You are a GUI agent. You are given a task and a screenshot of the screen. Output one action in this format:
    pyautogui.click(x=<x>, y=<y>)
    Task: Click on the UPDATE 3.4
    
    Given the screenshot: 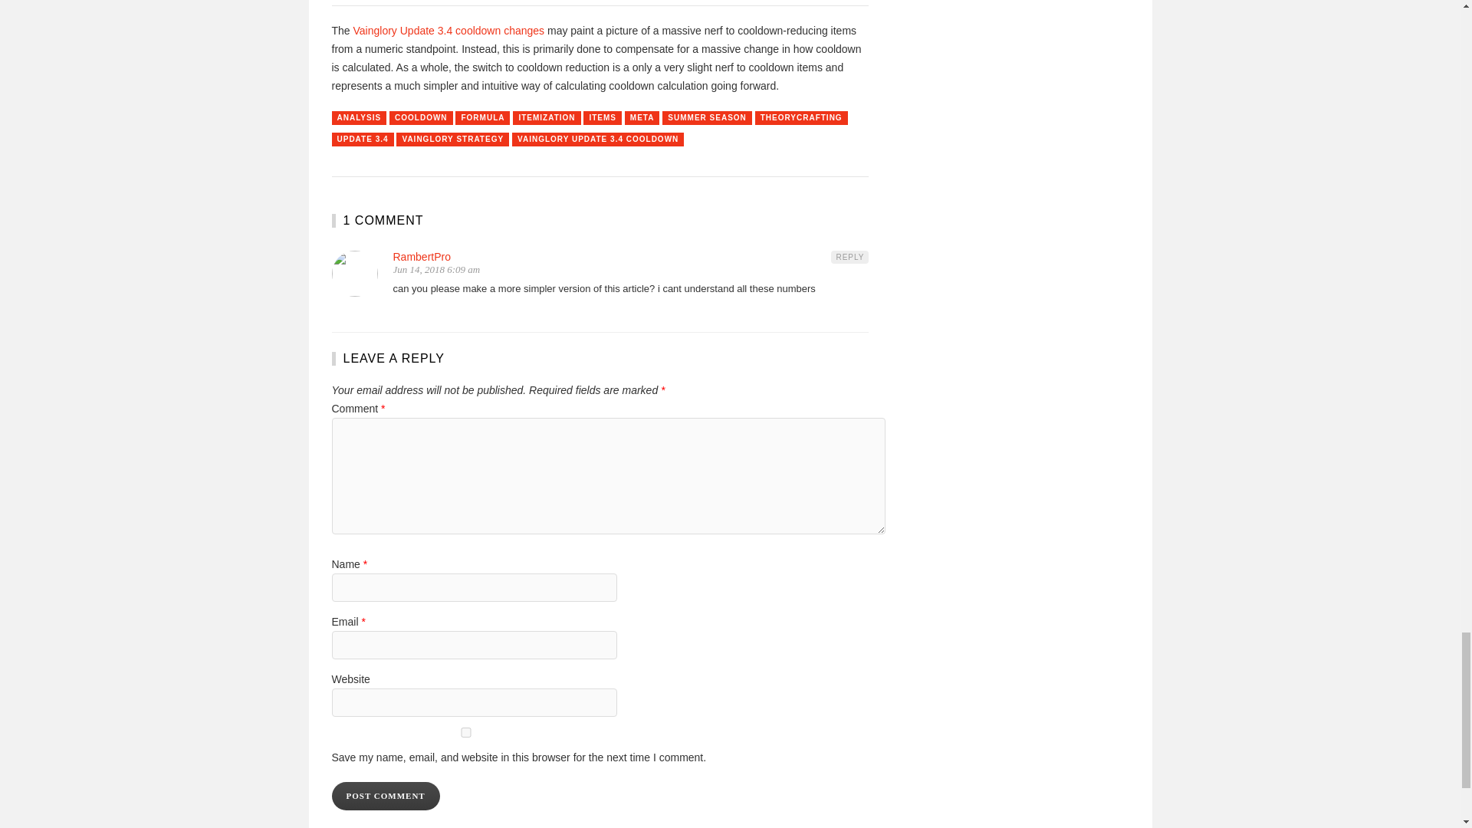 What is the action you would take?
    pyautogui.click(x=362, y=140)
    